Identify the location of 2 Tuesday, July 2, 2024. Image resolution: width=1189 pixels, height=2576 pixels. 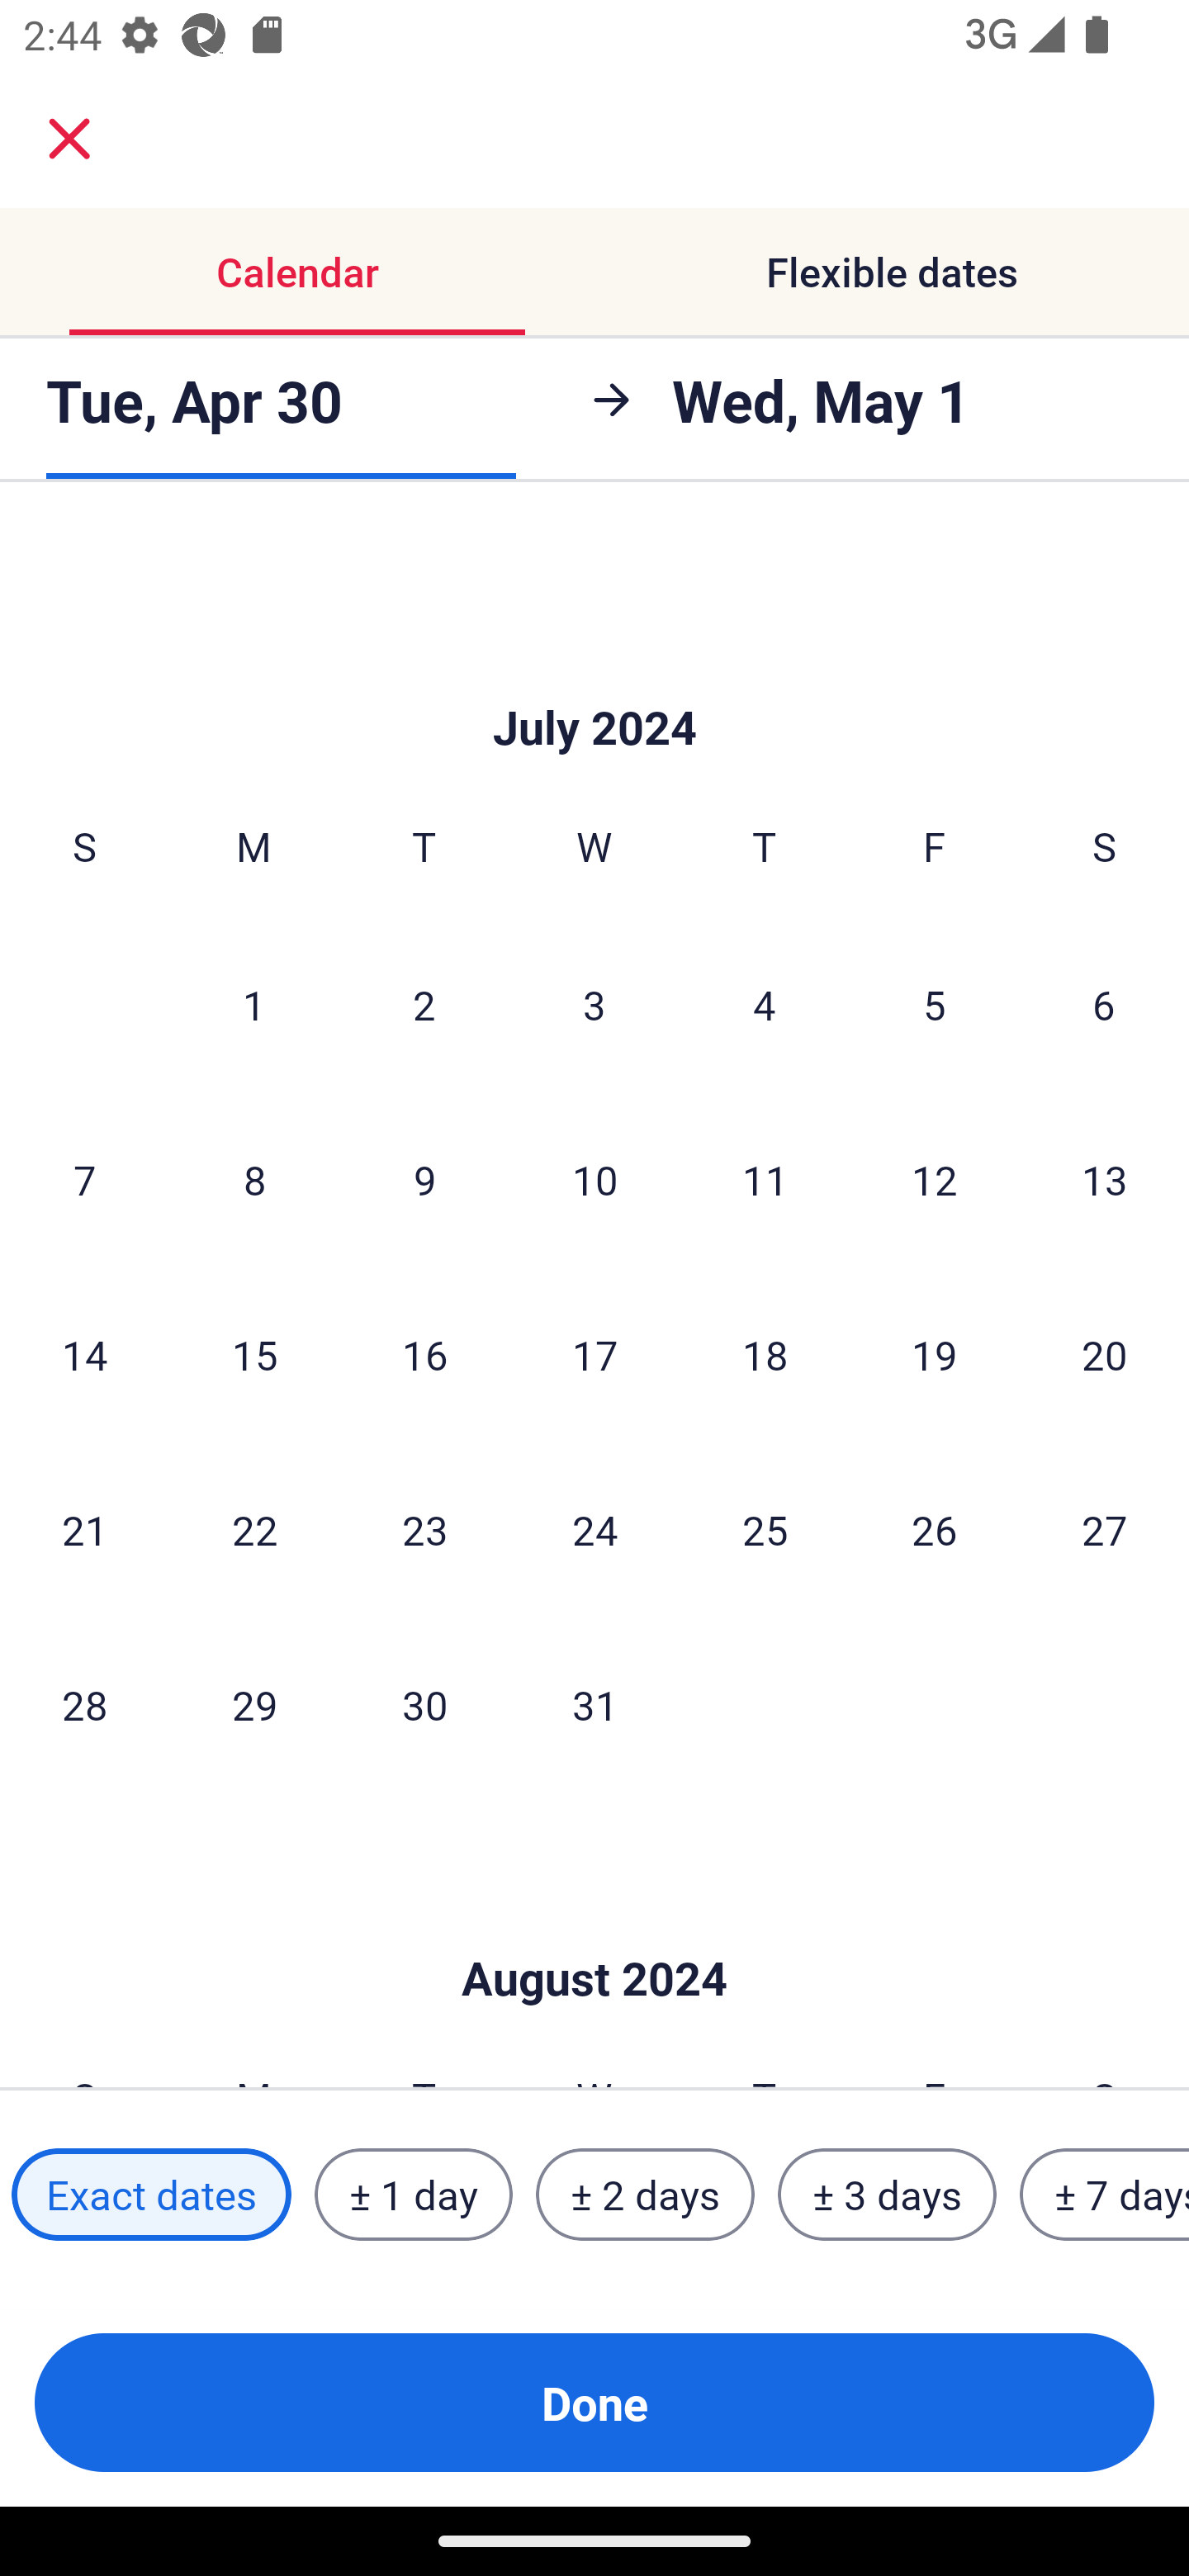
(424, 1004).